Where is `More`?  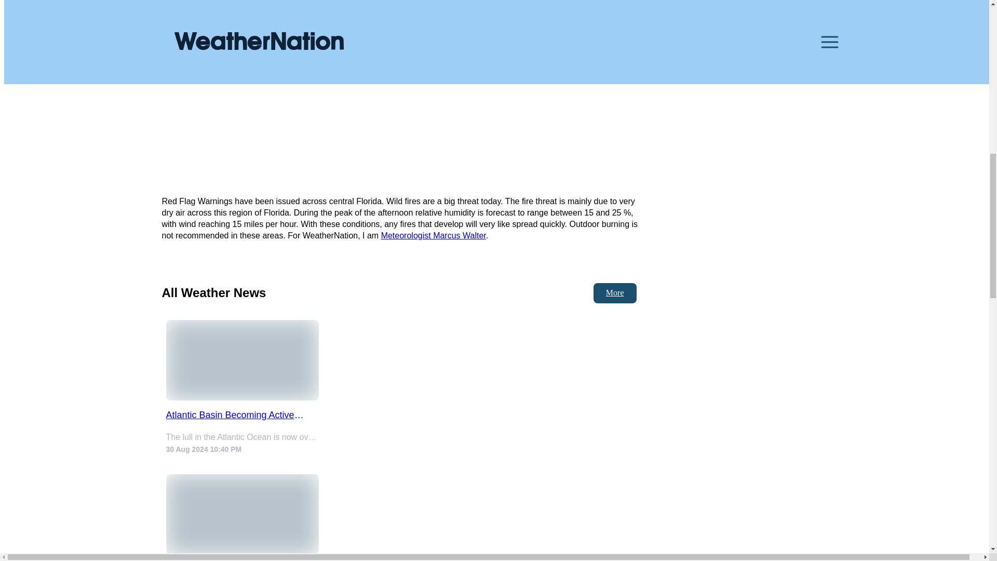 More is located at coordinates (615, 293).